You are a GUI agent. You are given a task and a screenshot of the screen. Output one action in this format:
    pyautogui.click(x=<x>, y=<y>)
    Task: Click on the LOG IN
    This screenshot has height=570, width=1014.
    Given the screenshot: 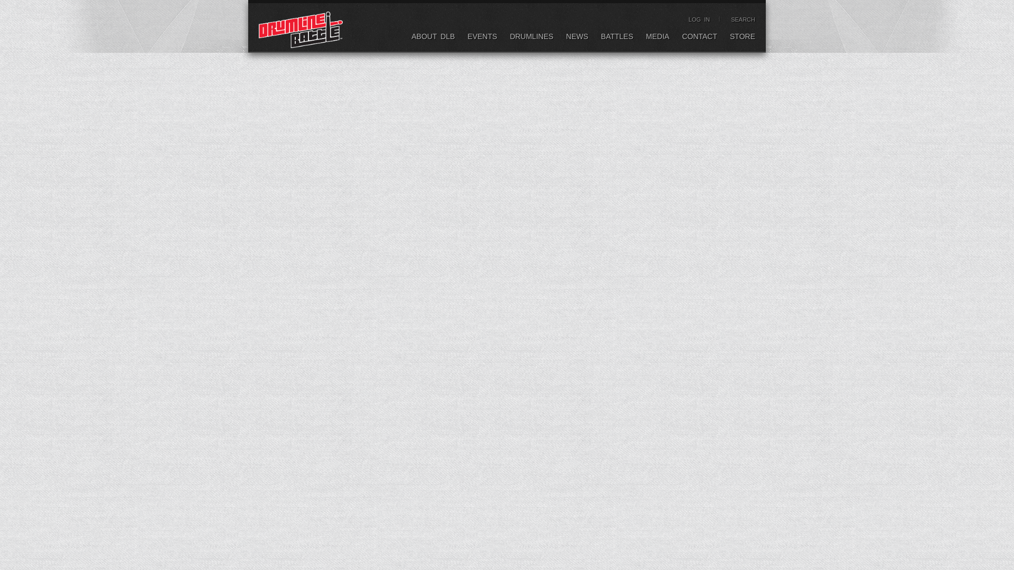 What is the action you would take?
    pyautogui.click(x=699, y=20)
    